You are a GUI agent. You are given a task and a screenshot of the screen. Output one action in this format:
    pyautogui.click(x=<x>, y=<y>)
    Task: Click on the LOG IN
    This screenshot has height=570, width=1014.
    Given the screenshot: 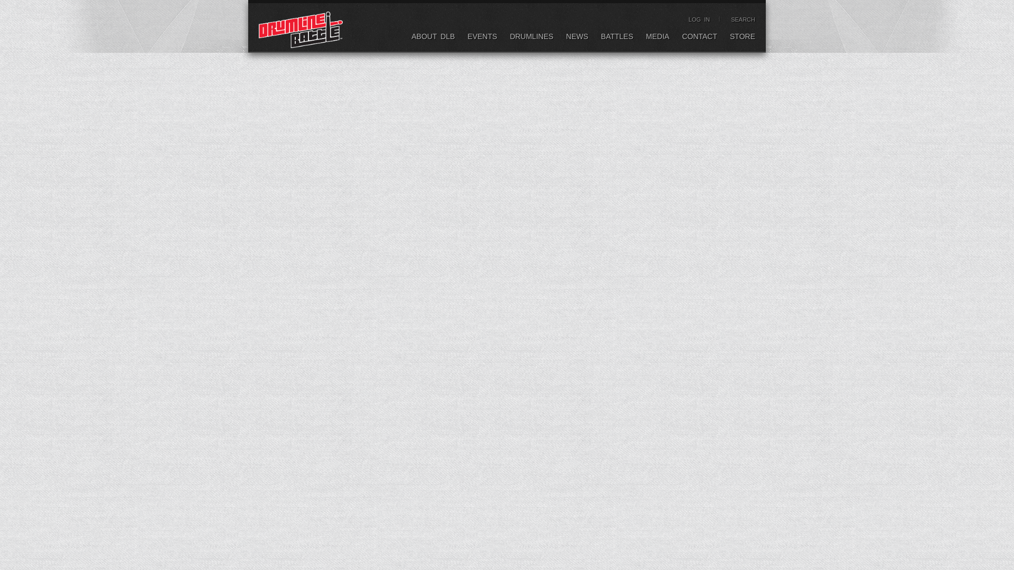 What is the action you would take?
    pyautogui.click(x=699, y=20)
    